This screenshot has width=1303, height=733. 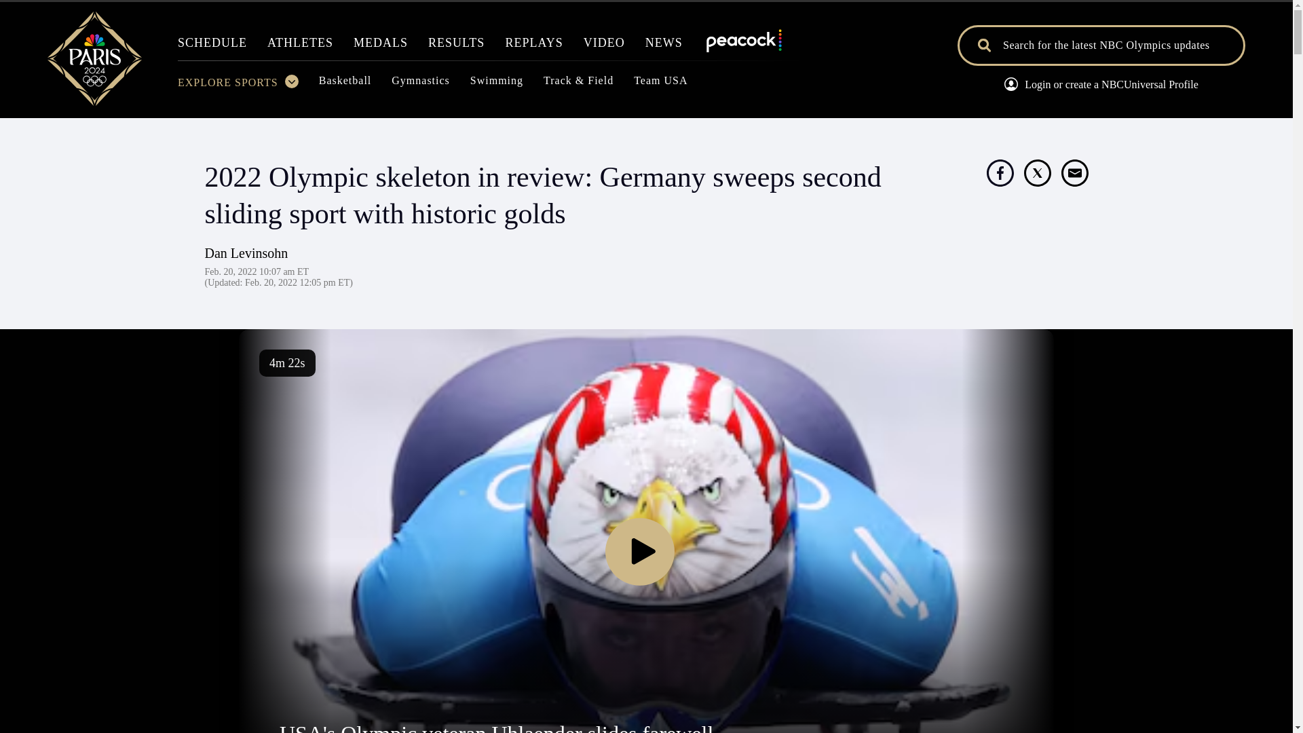 What do you see at coordinates (646, 107) in the screenshot?
I see `Skip to main content` at bounding box center [646, 107].